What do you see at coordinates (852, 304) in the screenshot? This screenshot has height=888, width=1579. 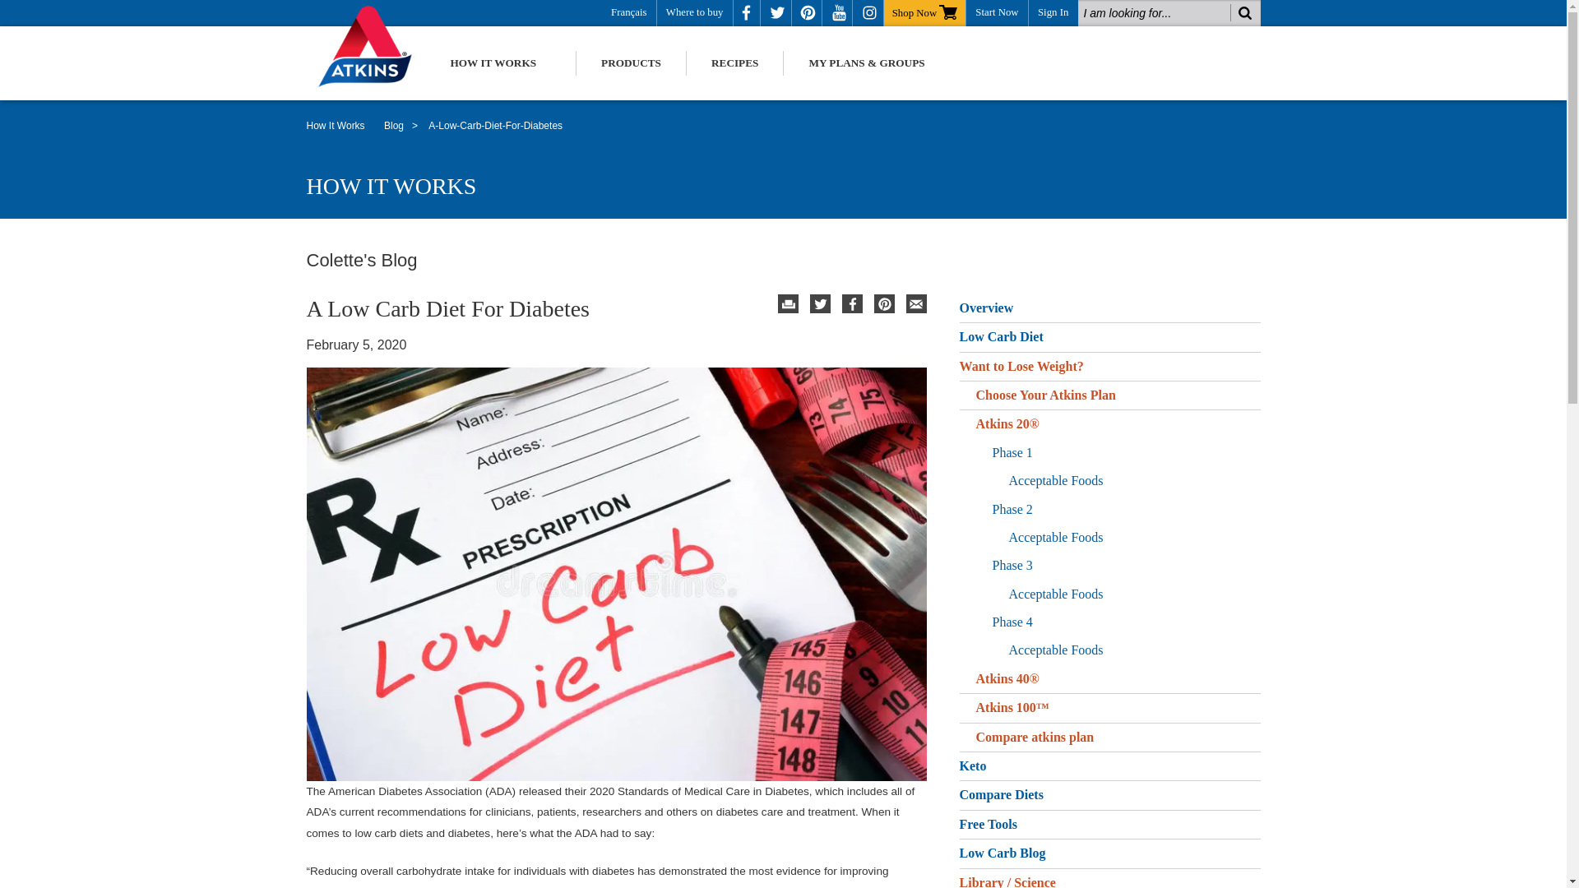 I see `Facebook` at bounding box center [852, 304].